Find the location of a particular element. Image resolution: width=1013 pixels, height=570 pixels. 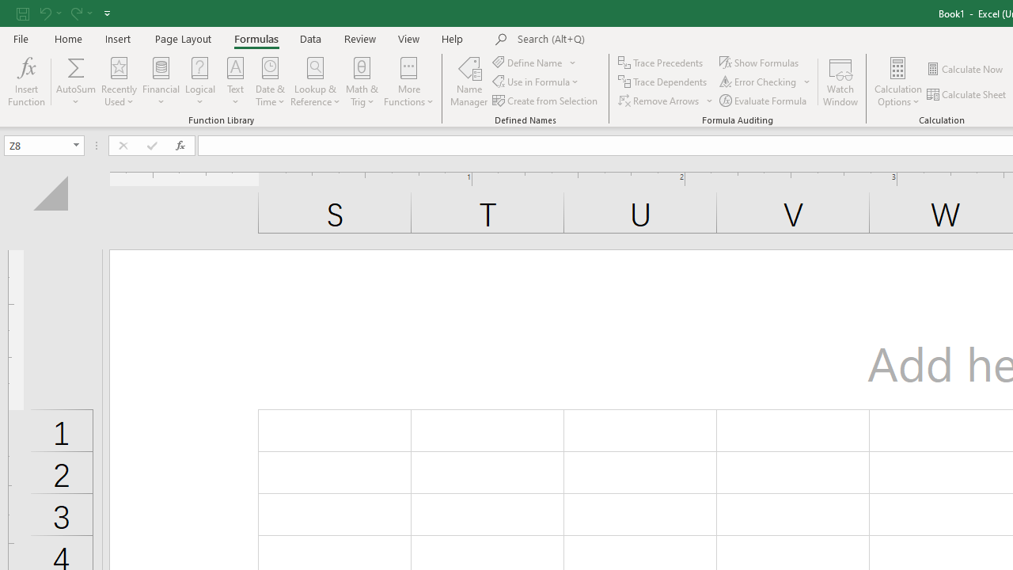

Remove Arrows is located at coordinates (666, 100).